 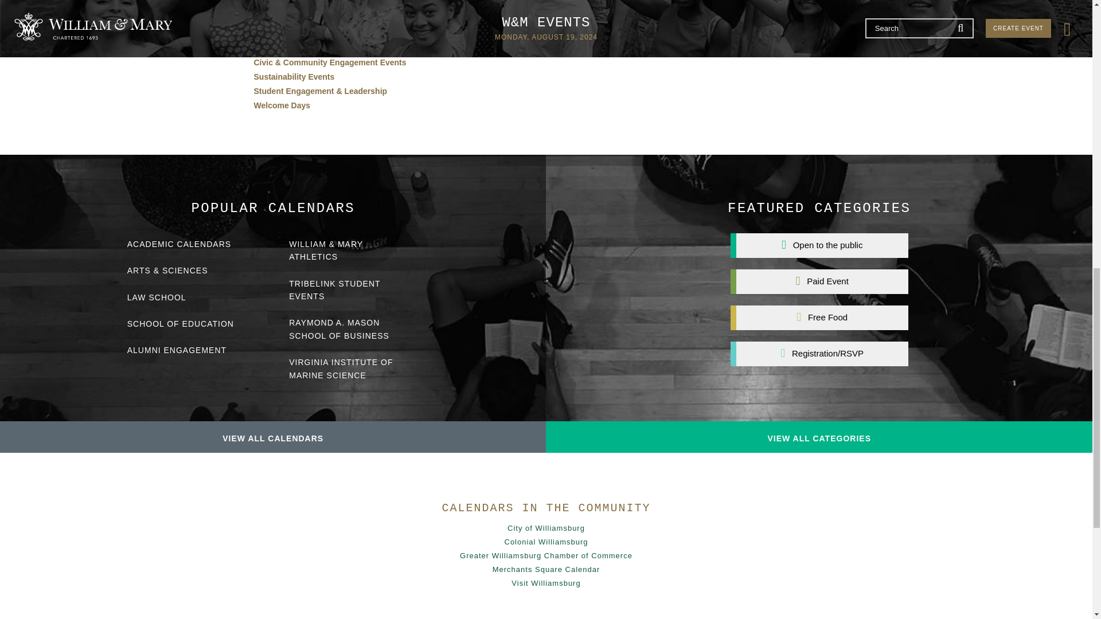 I want to click on Welcome Days, so click(x=282, y=105).